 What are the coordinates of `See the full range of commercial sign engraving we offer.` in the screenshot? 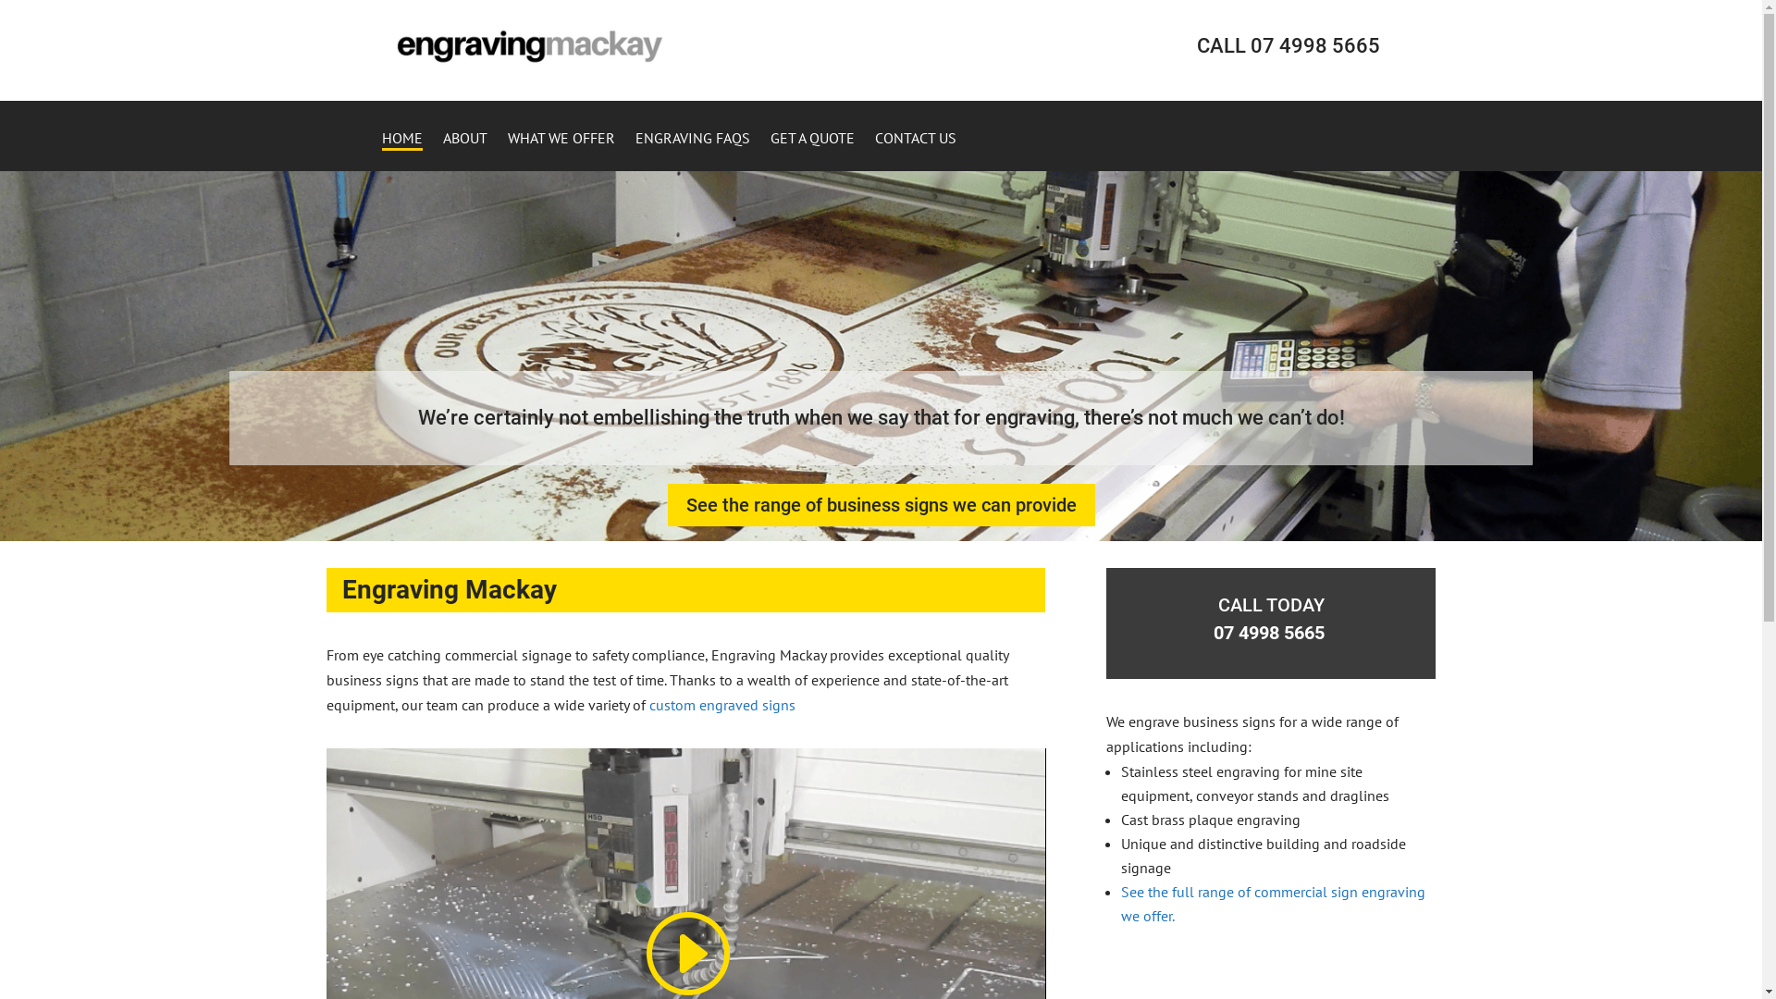 It's located at (1273, 904).